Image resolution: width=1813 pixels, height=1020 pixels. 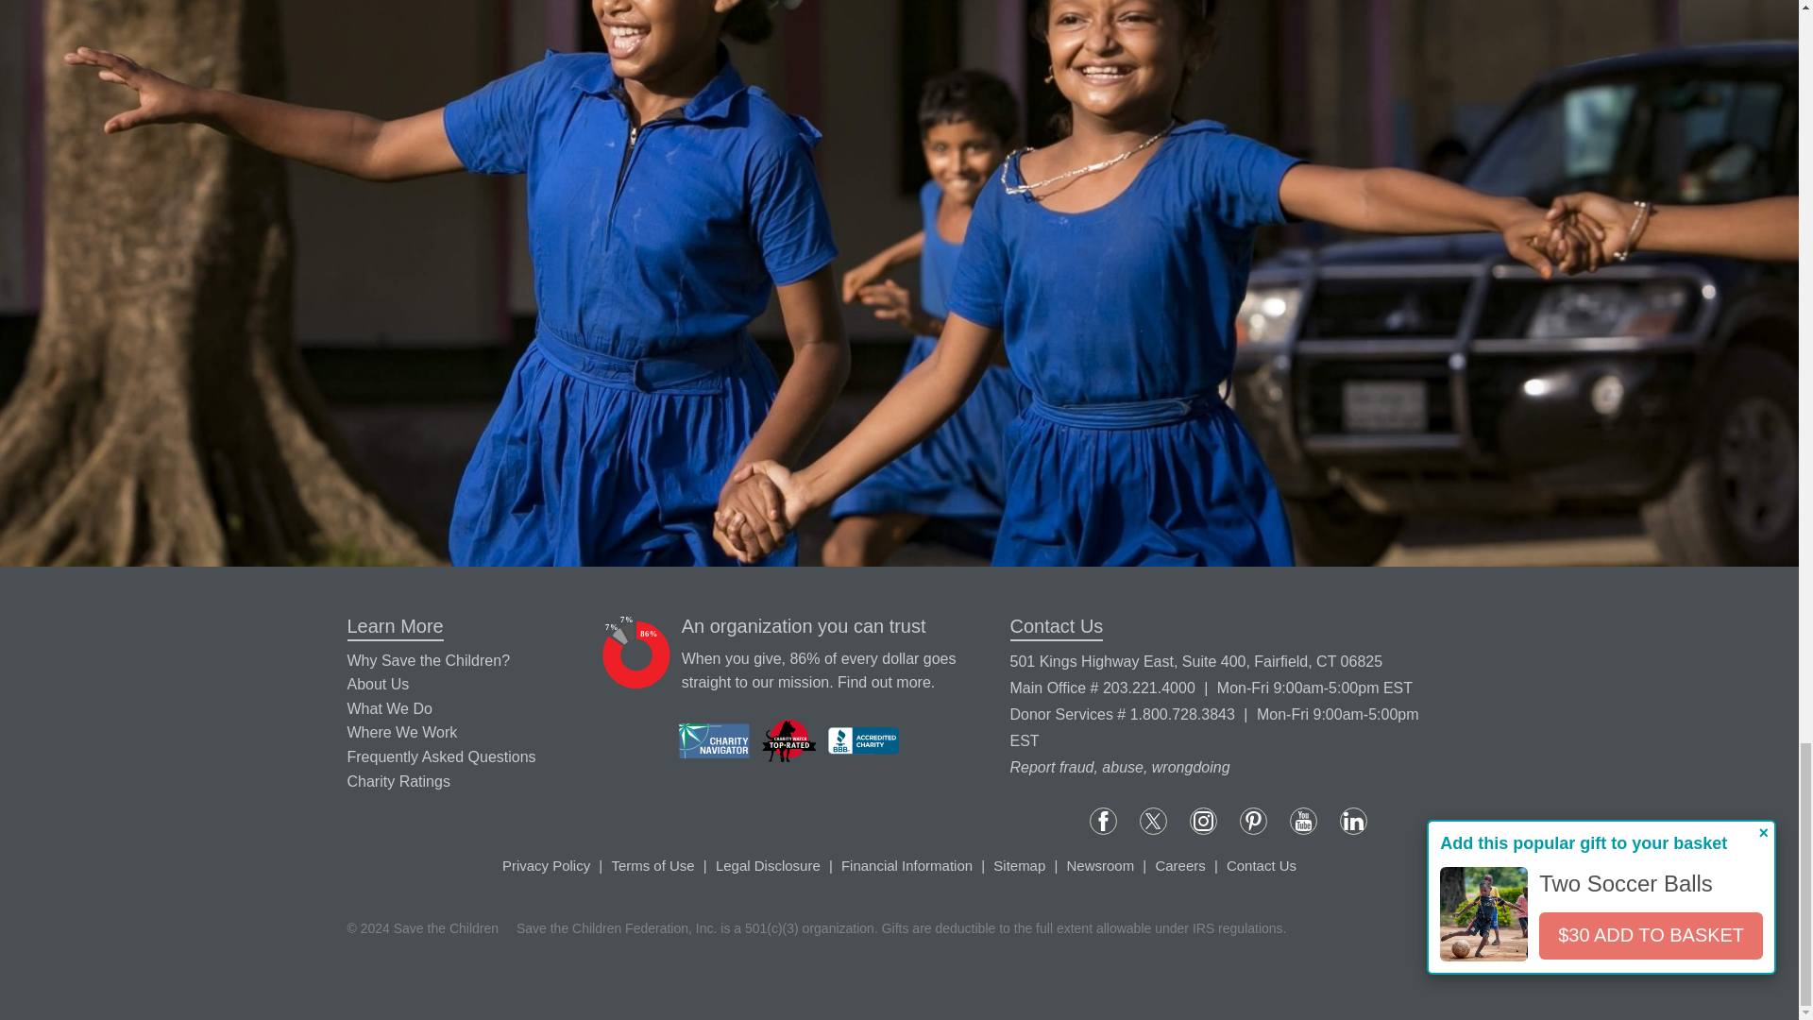 I want to click on LinkedIn, so click(x=1352, y=822).